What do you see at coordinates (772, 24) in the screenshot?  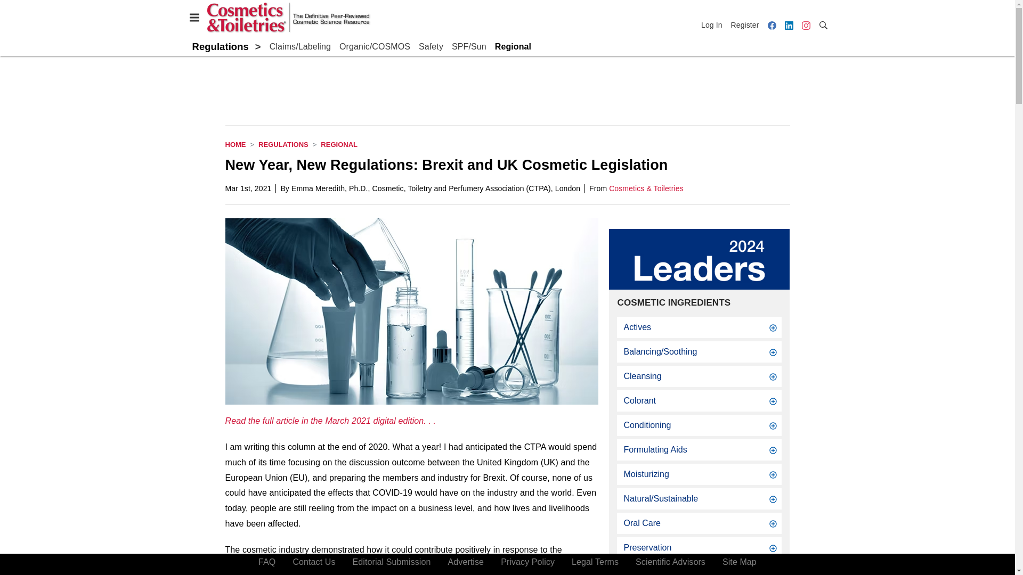 I see `Facebook icon` at bounding box center [772, 24].